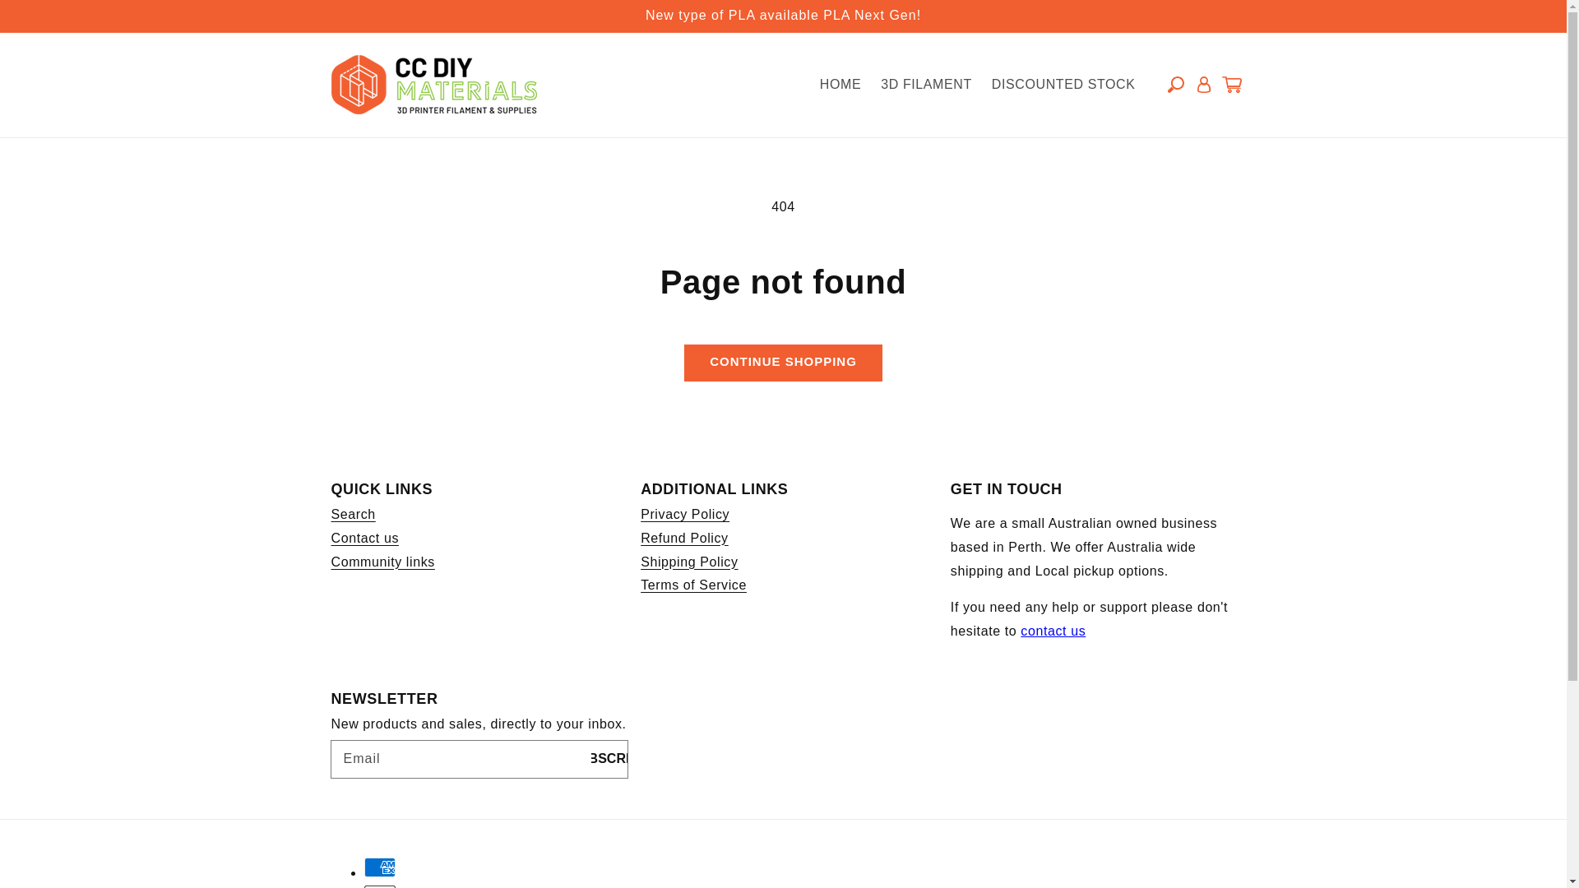 The height and width of the screenshot is (888, 1579). What do you see at coordinates (840, 86) in the screenshot?
I see `HOME` at bounding box center [840, 86].